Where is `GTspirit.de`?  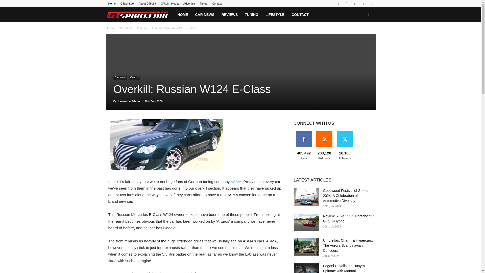 GTspirit.de is located at coordinates (127, 4).